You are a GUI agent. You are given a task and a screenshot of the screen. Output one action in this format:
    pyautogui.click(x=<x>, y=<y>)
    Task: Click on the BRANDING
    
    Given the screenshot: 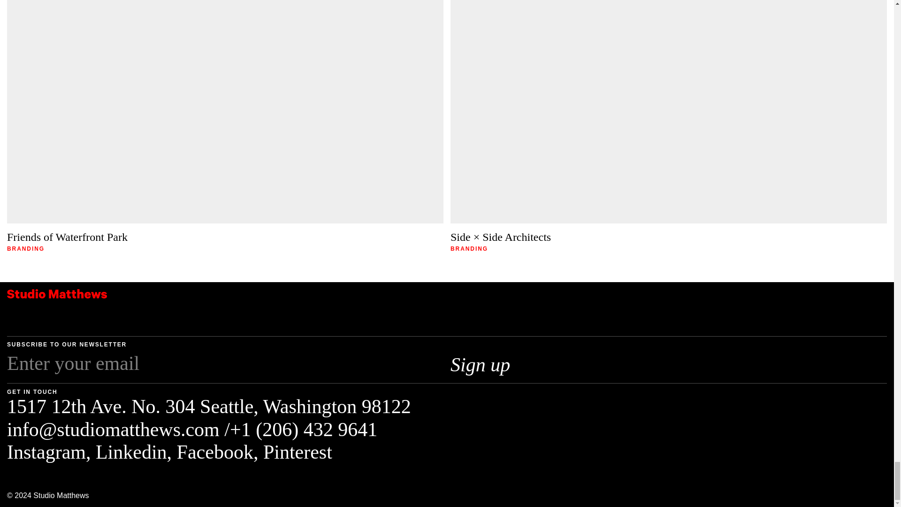 What is the action you would take?
    pyautogui.click(x=469, y=249)
    